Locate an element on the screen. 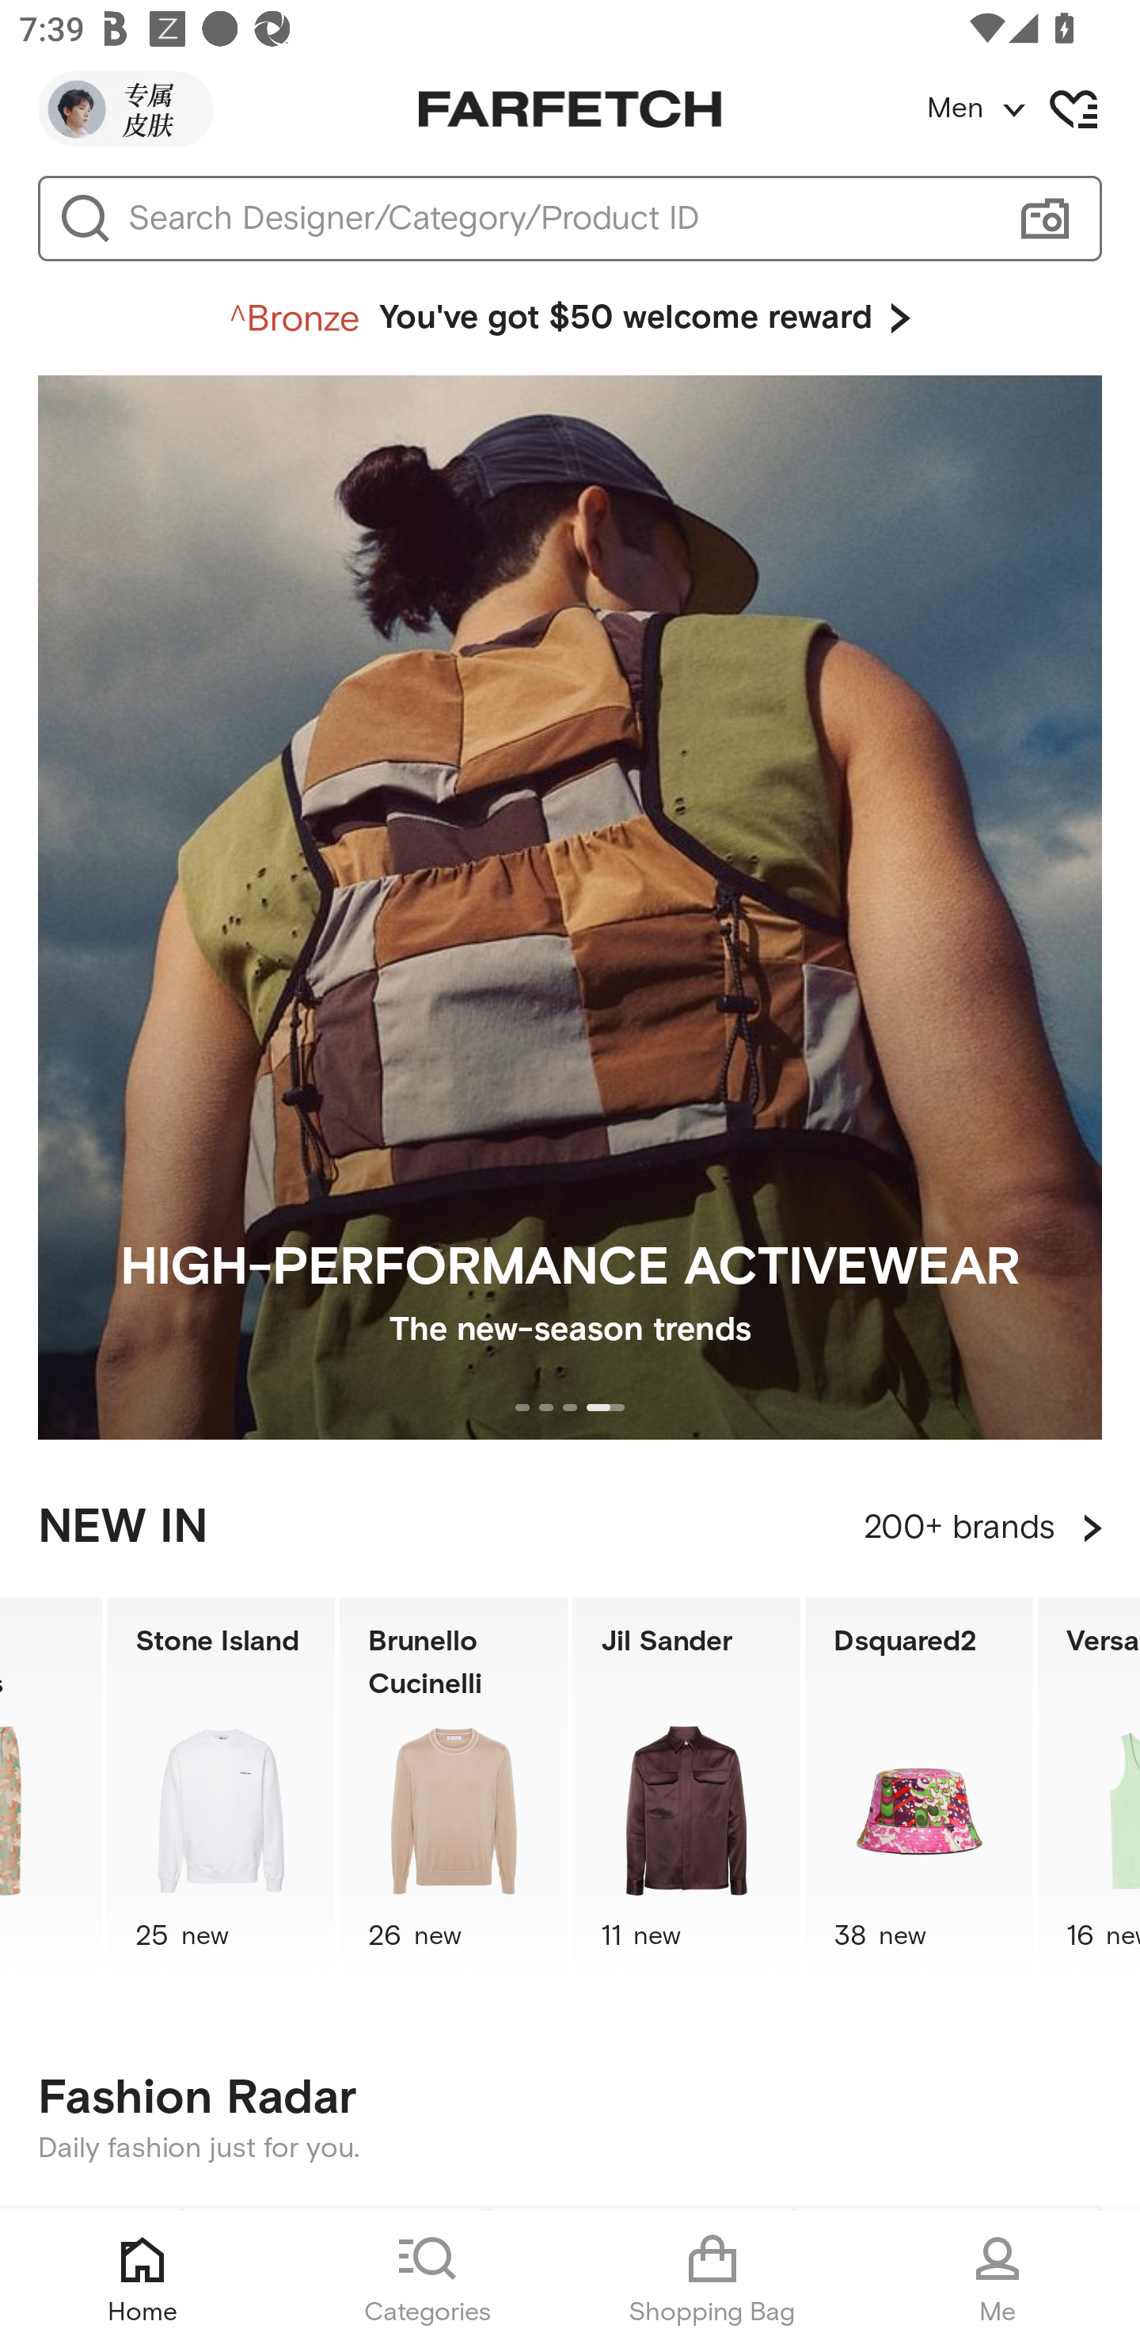 This screenshot has width=1140, height=2344. Stone Island 25  new is located at coordinates (221, 1790).